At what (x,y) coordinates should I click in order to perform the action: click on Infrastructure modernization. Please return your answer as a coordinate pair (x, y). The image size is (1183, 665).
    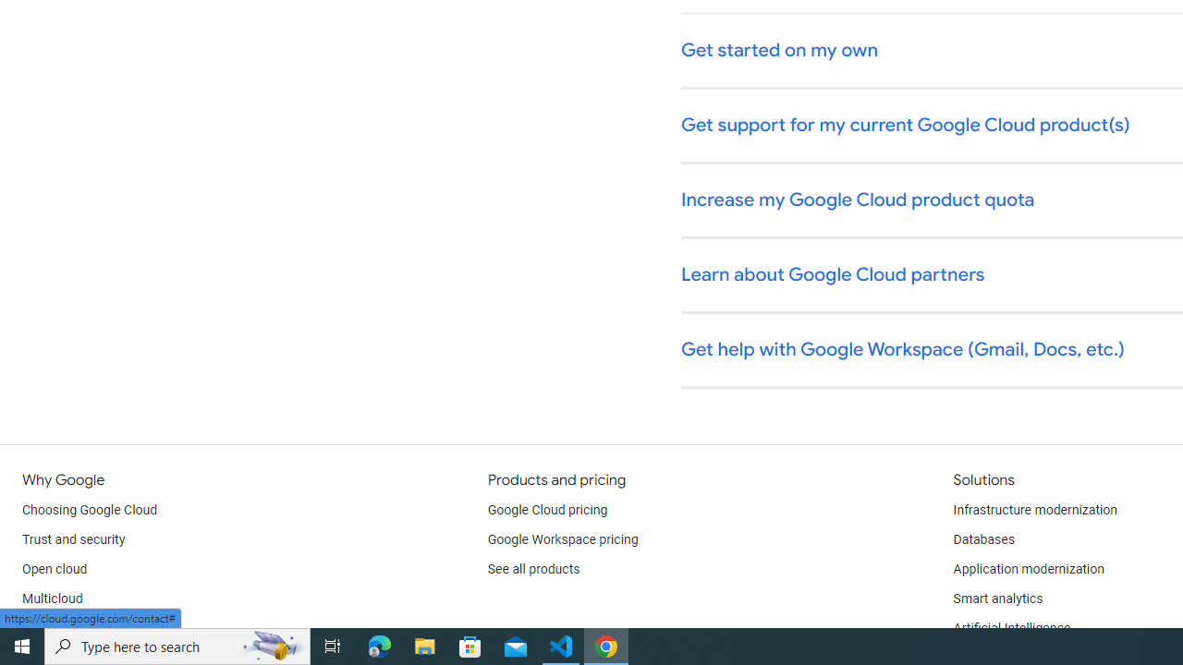
    Looking at the image, I should click on (1035, 510).